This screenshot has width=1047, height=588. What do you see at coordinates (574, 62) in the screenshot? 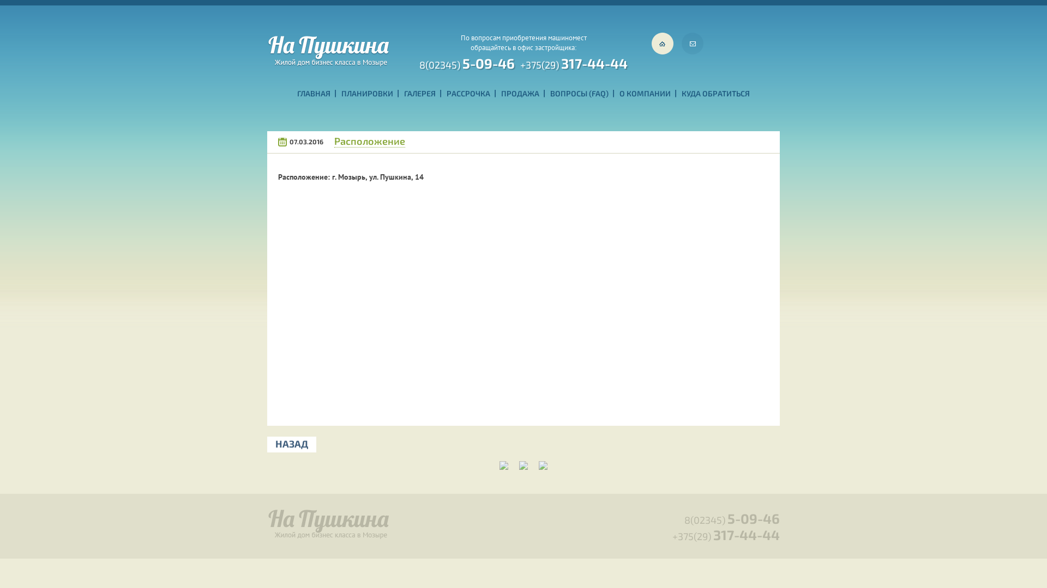
I see `+375(29) 317-44-44` at bounding box center [574, 62].